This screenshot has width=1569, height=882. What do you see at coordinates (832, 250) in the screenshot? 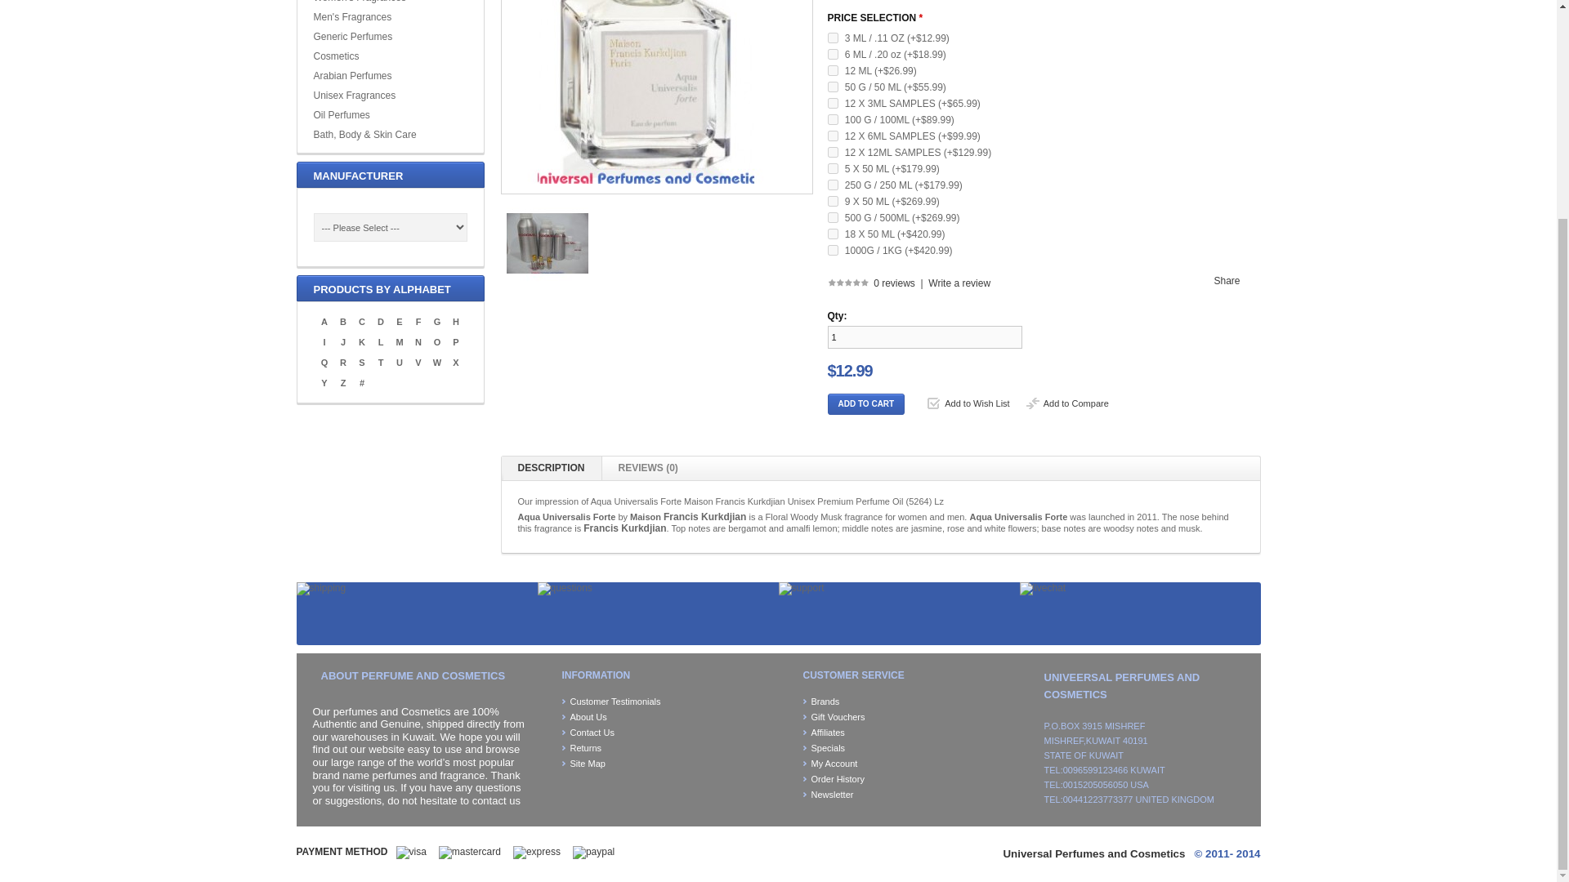
I see `40290` at bounding box center [832, 250].